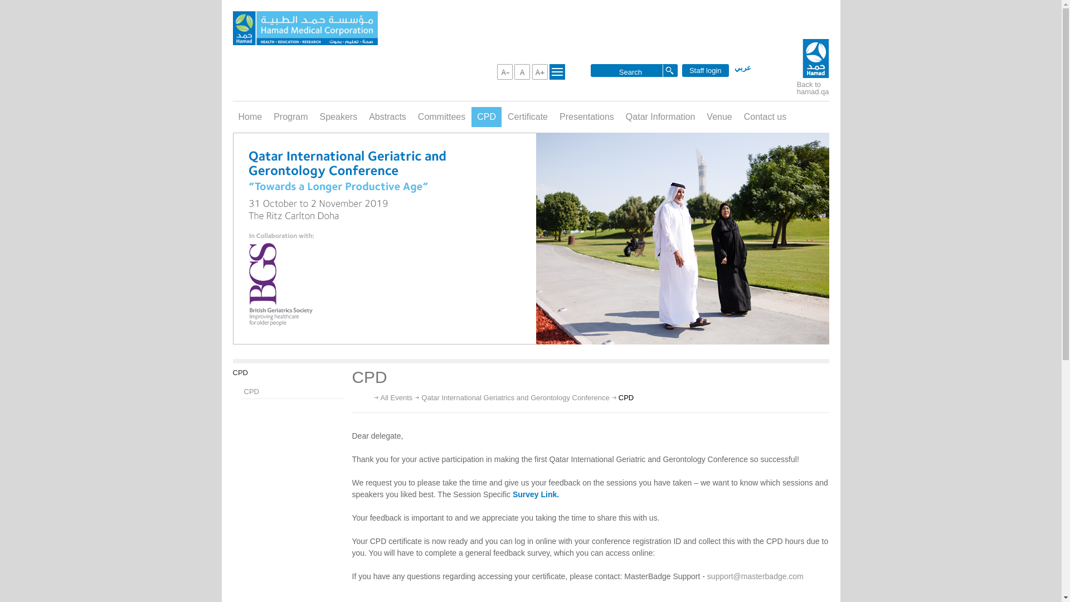 Image resolution: width=1070 pixels, height=602 pixels. What do you see at coordinates (706, 70) in the screenshot?
I see `Staff login` at bounding box center [706, 70].